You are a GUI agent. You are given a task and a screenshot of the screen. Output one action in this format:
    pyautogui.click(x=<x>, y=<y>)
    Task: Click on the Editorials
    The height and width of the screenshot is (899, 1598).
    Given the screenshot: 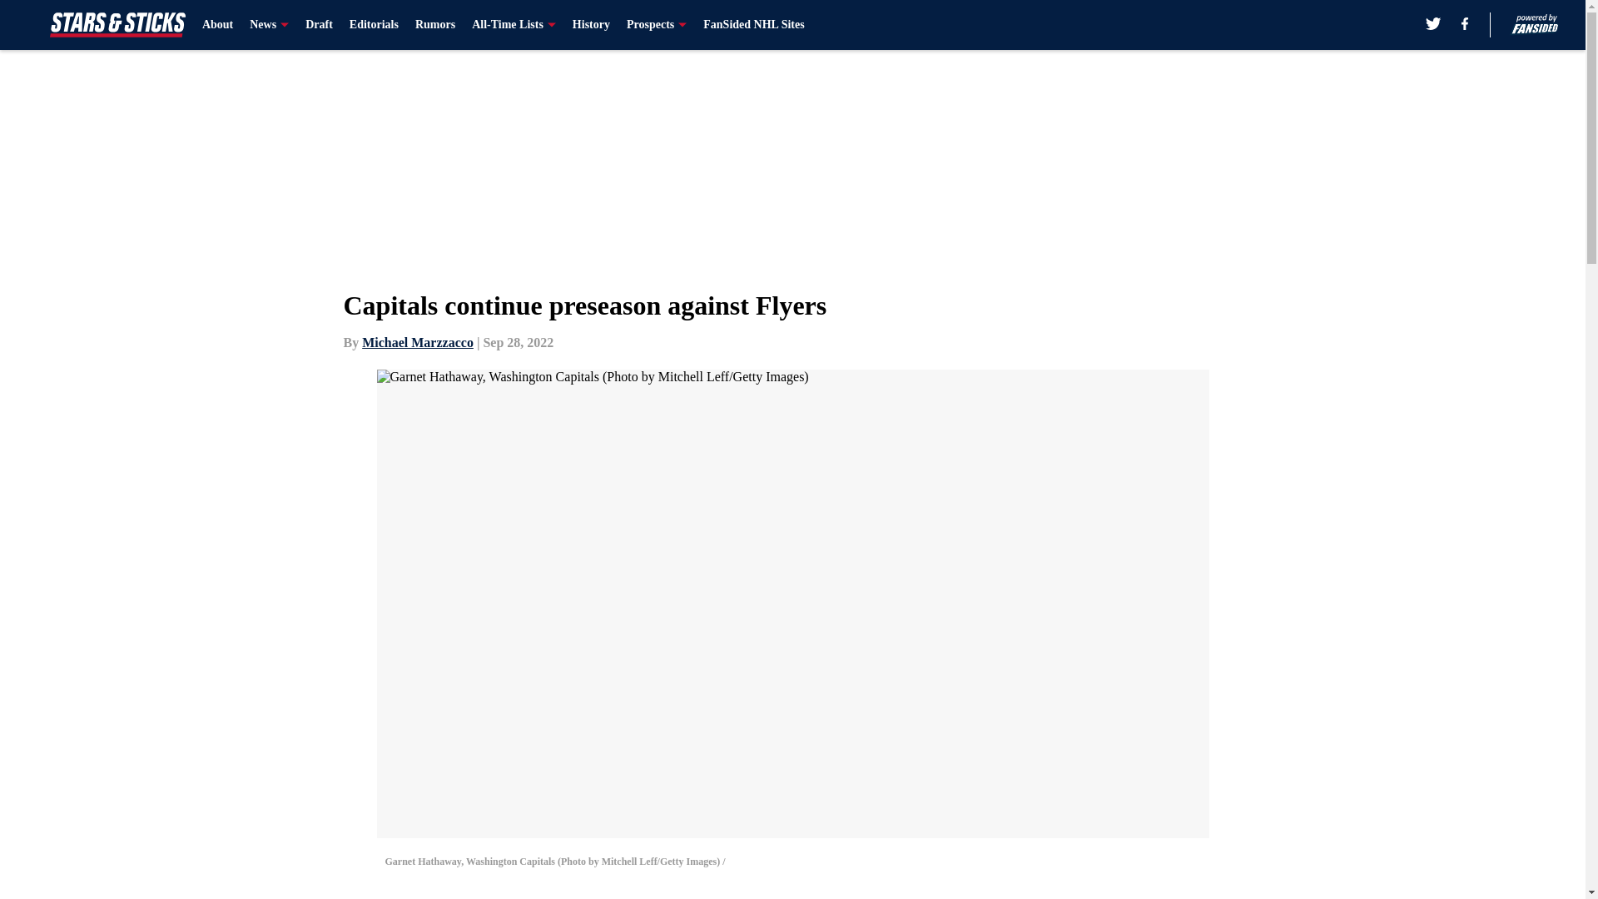 What is the action you would take?
    pyautogui.click(x=374, y=25)
    